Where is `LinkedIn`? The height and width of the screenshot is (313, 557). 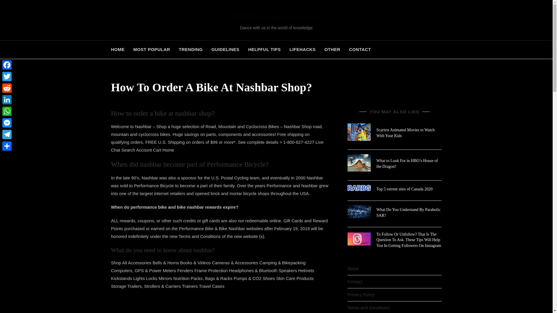
LinkedIn is located at coordinates (7, 100).